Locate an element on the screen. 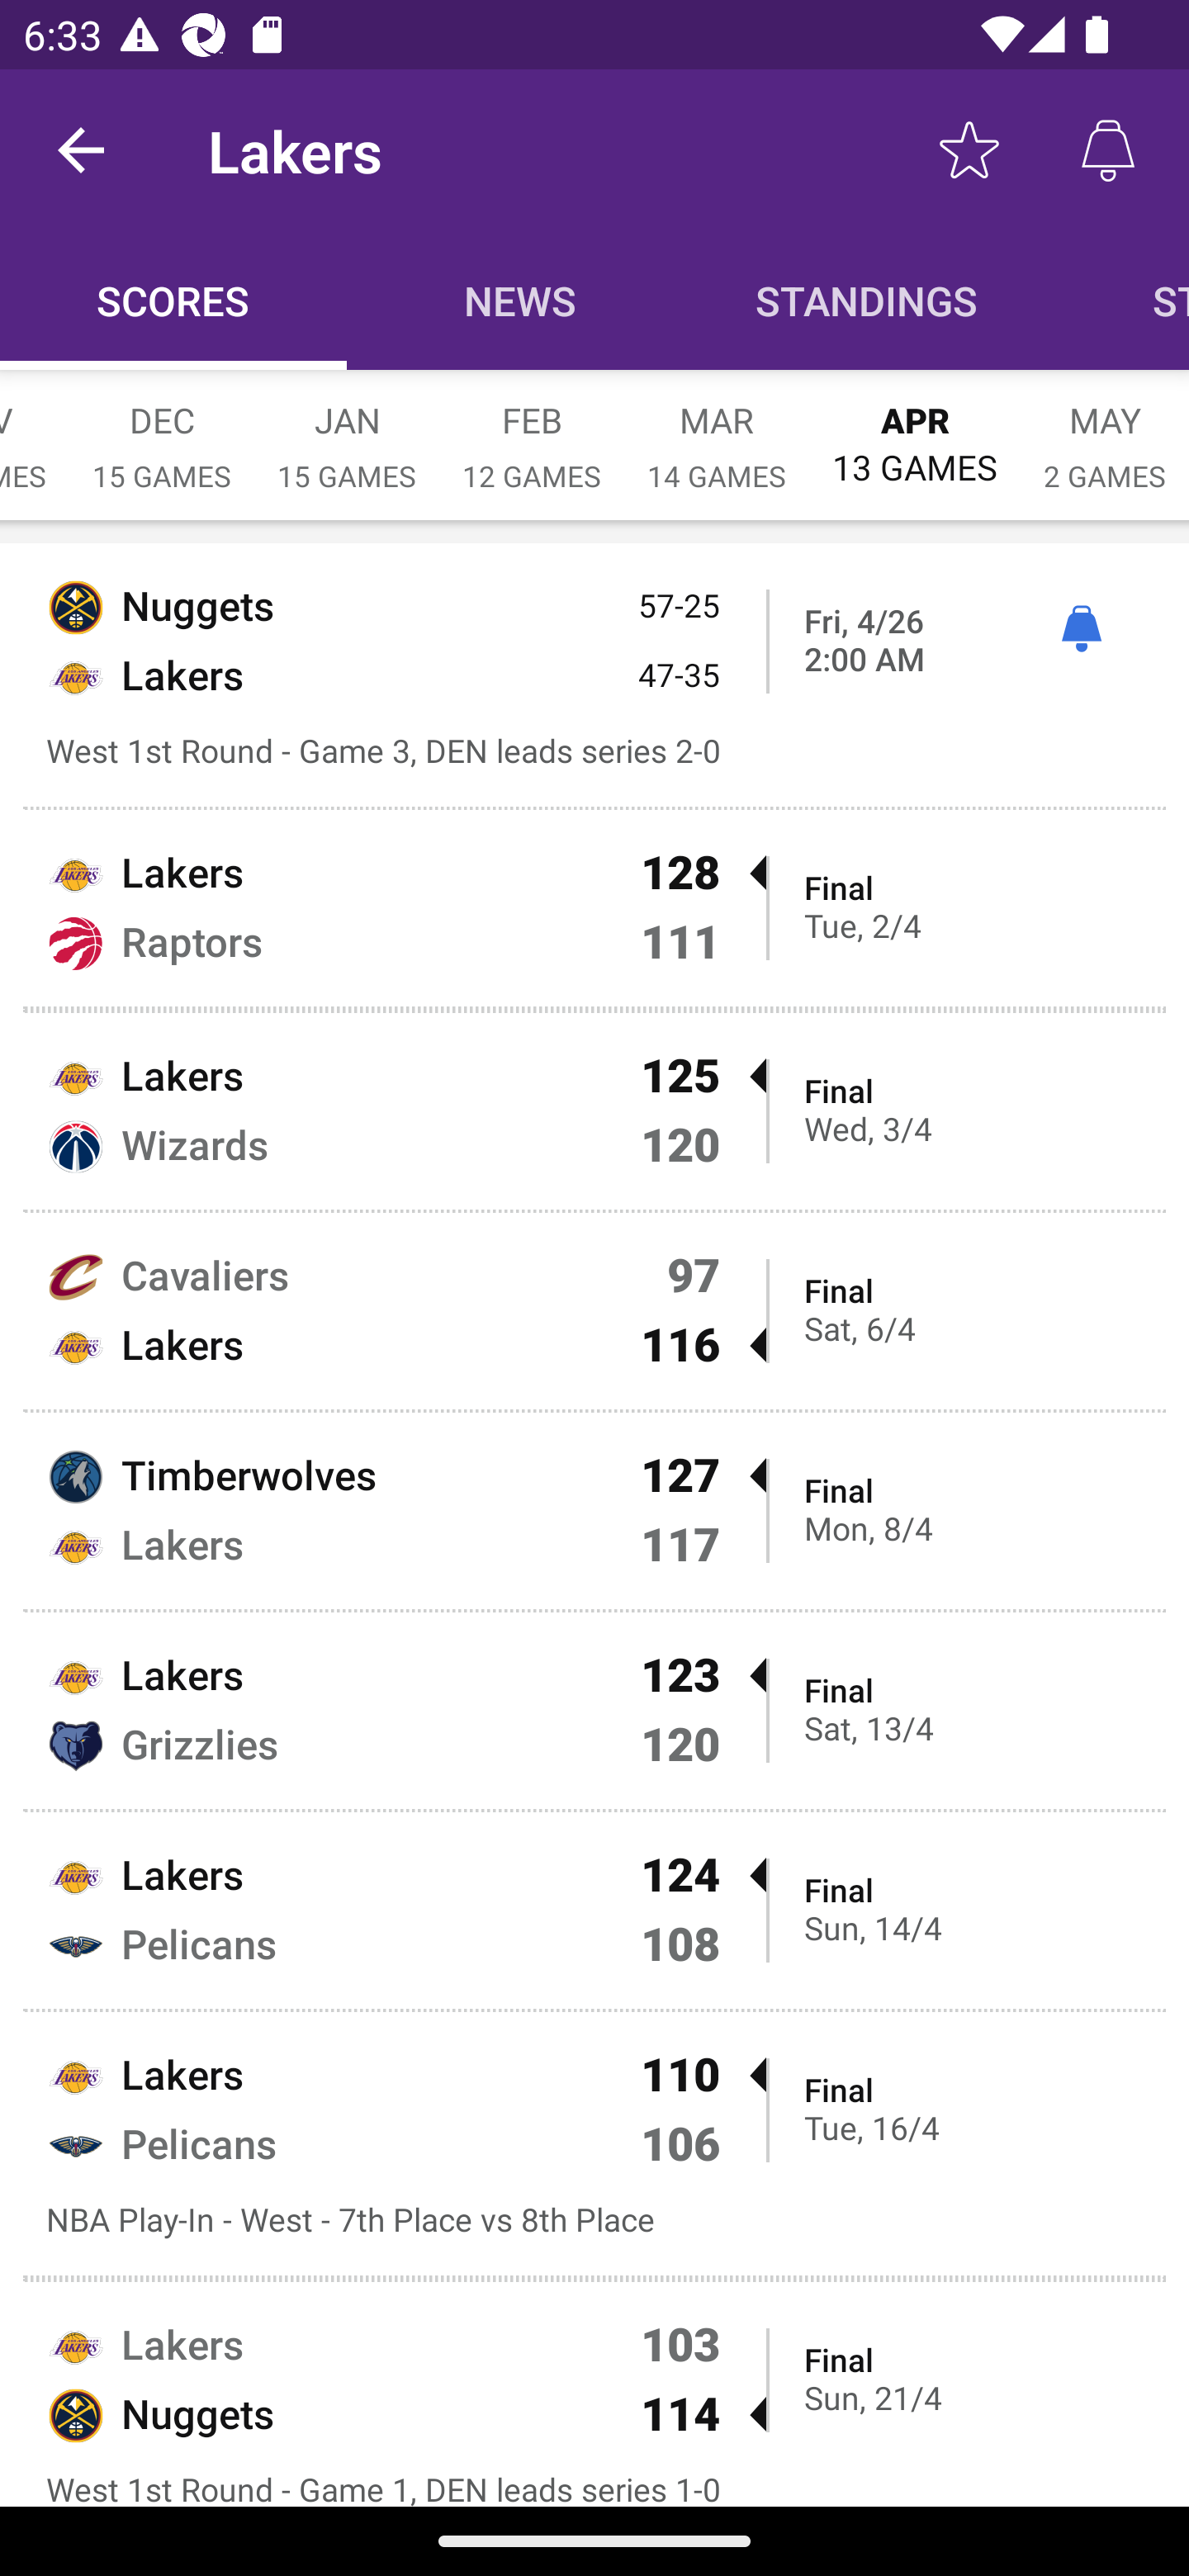 The width and height of the screenshot is (1189, 2576). Lakers 123  Grizzlies 120 Final Sat, 13/4 is located at coordinates (594, 1711).